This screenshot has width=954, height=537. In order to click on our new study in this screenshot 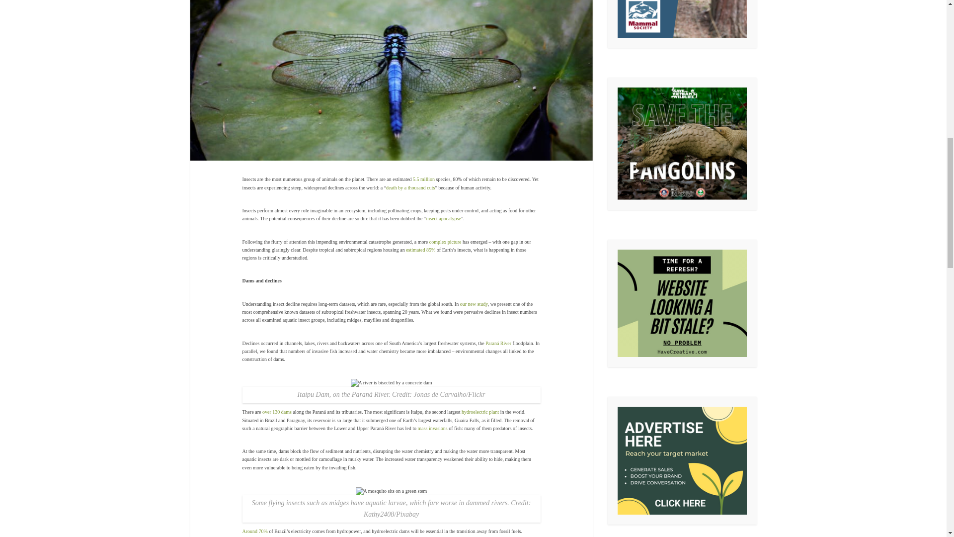, I will do `click(474, 303)`.